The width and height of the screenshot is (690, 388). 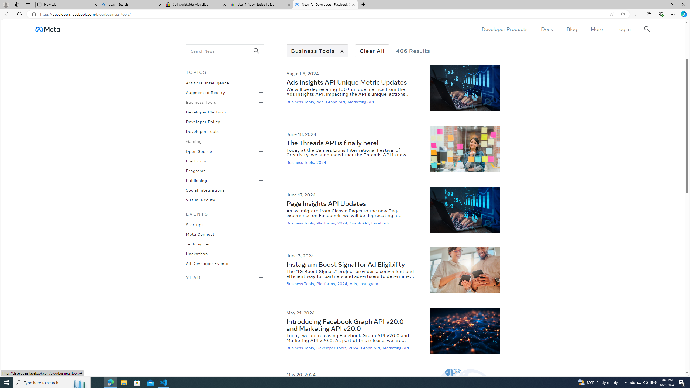 I want to click on Business Tools, so click(x=201, y=102).